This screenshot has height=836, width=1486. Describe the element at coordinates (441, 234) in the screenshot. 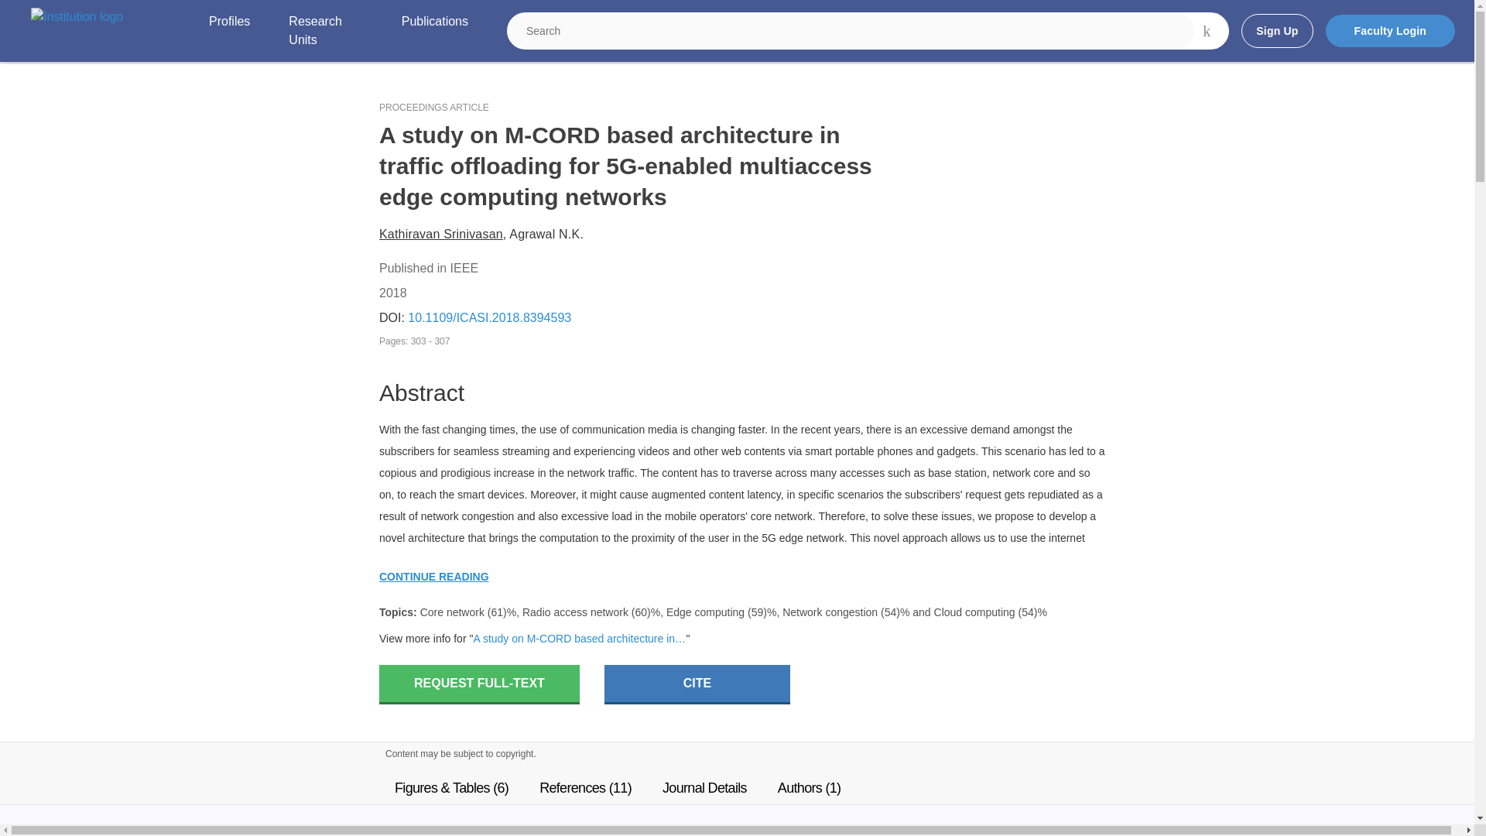

I see `Kathiravan Srinivasan` at that location.